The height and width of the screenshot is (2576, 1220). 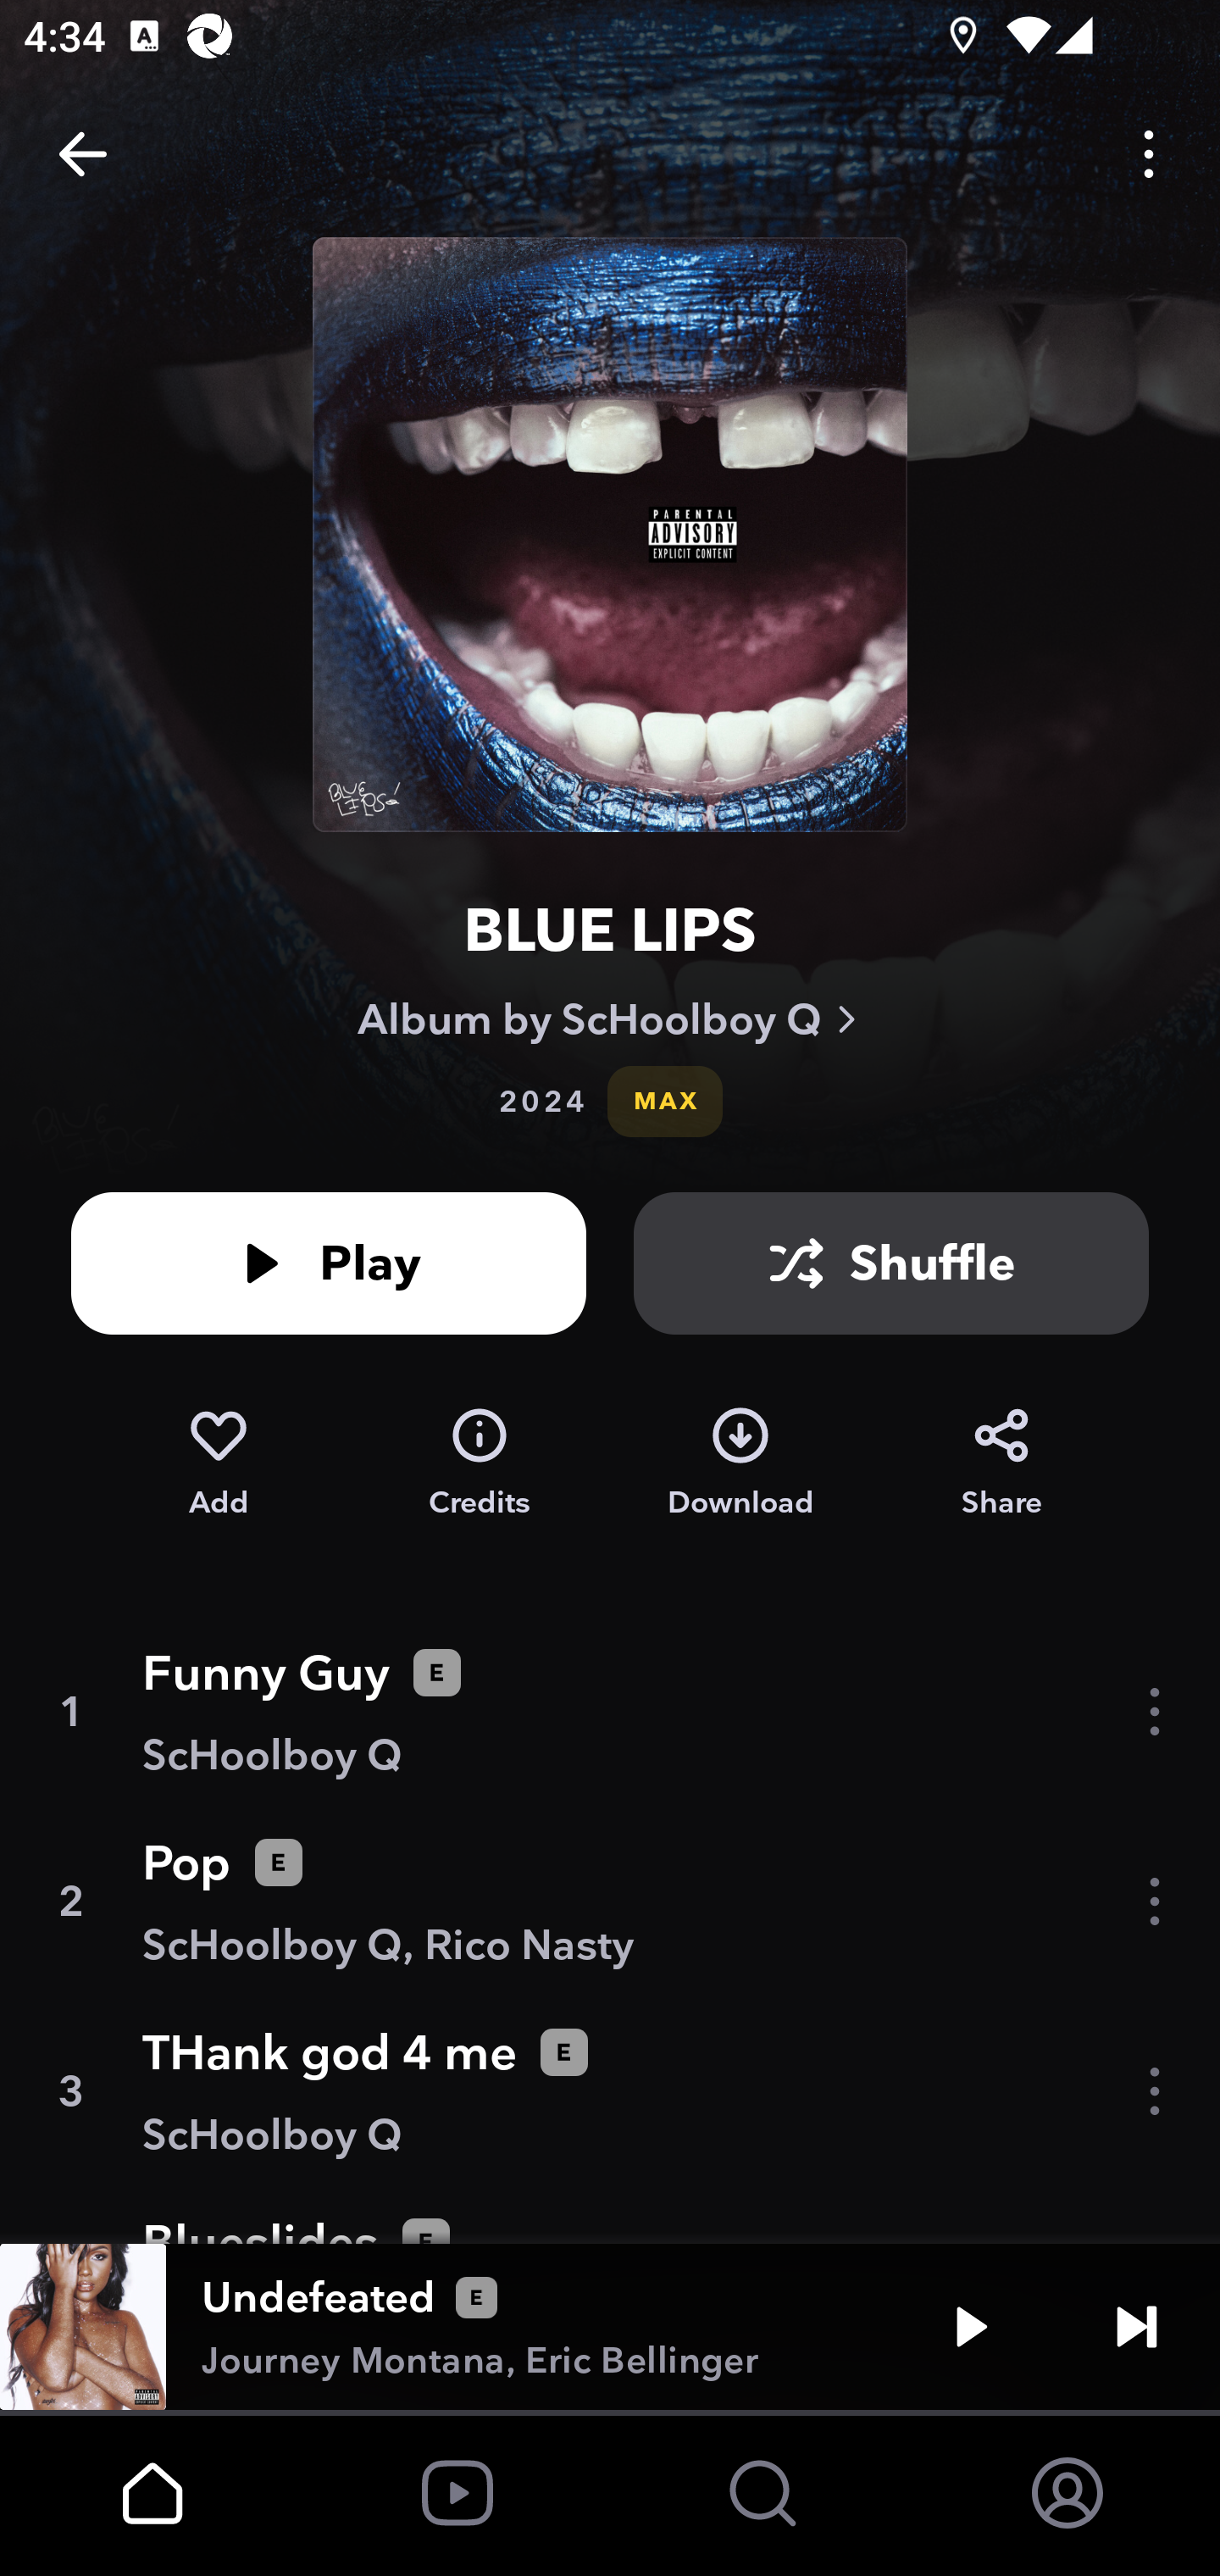 I want to click on Play, so click(x=329, y=1263).